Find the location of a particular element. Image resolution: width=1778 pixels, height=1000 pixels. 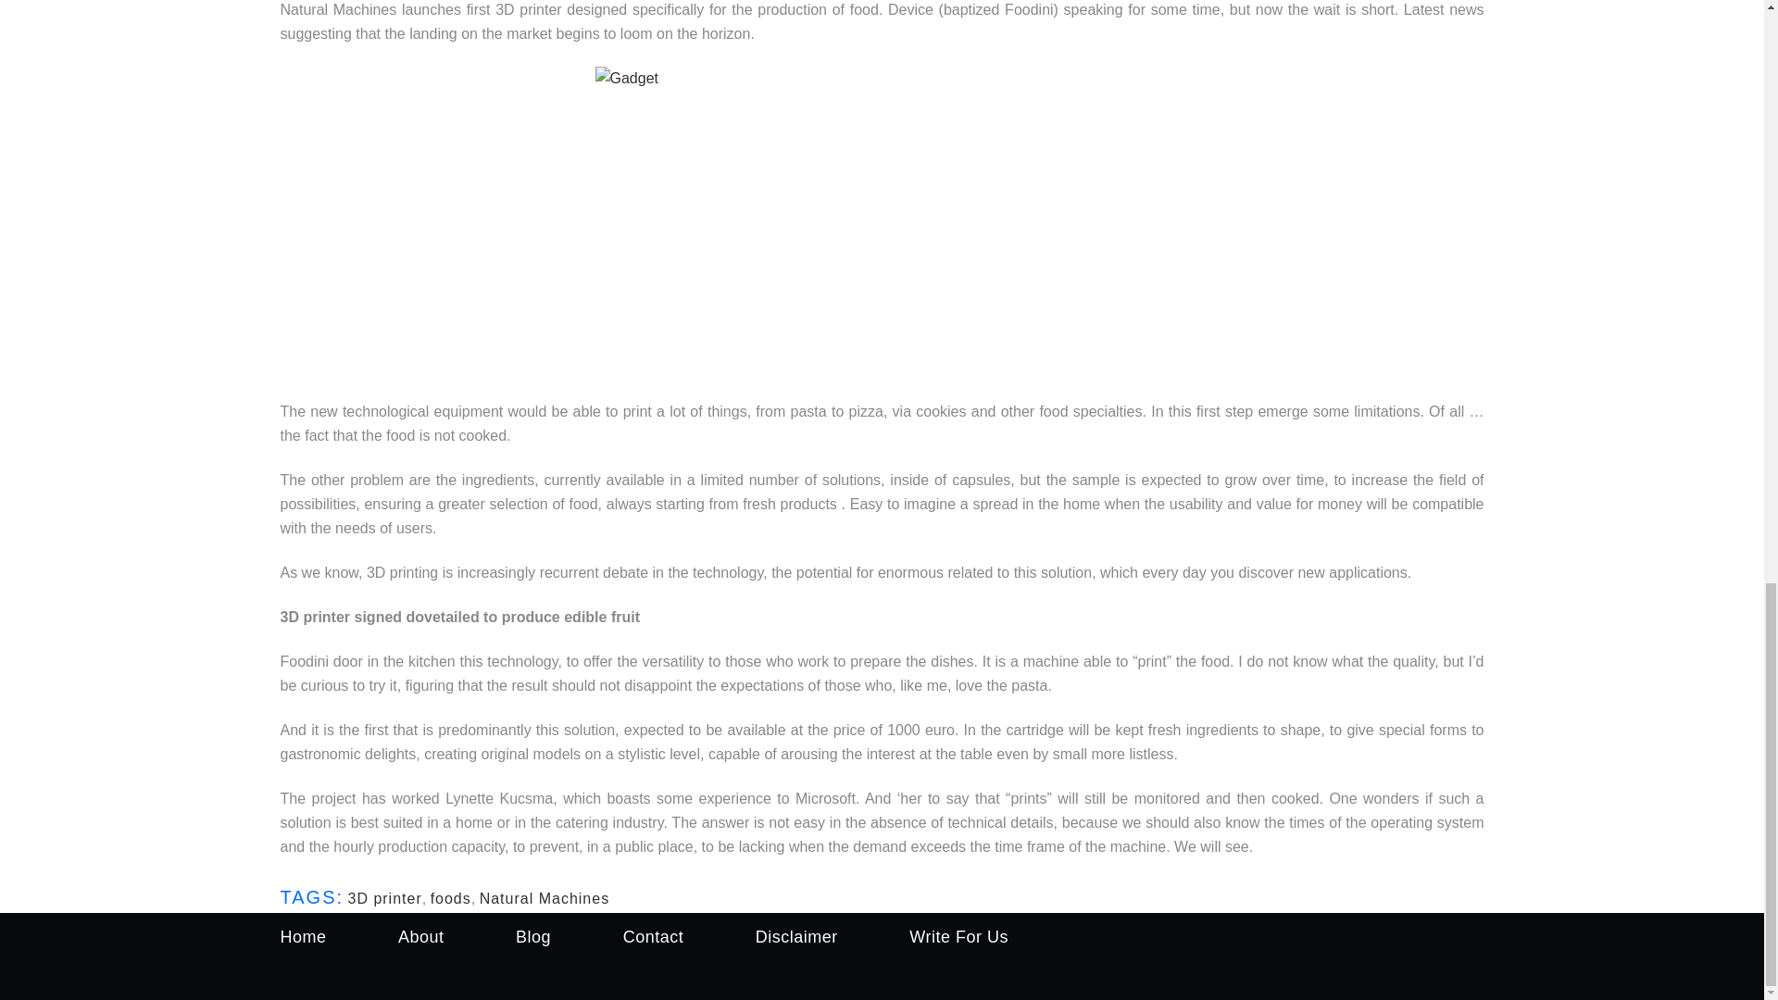

foods is located at coordinates (450, 898).